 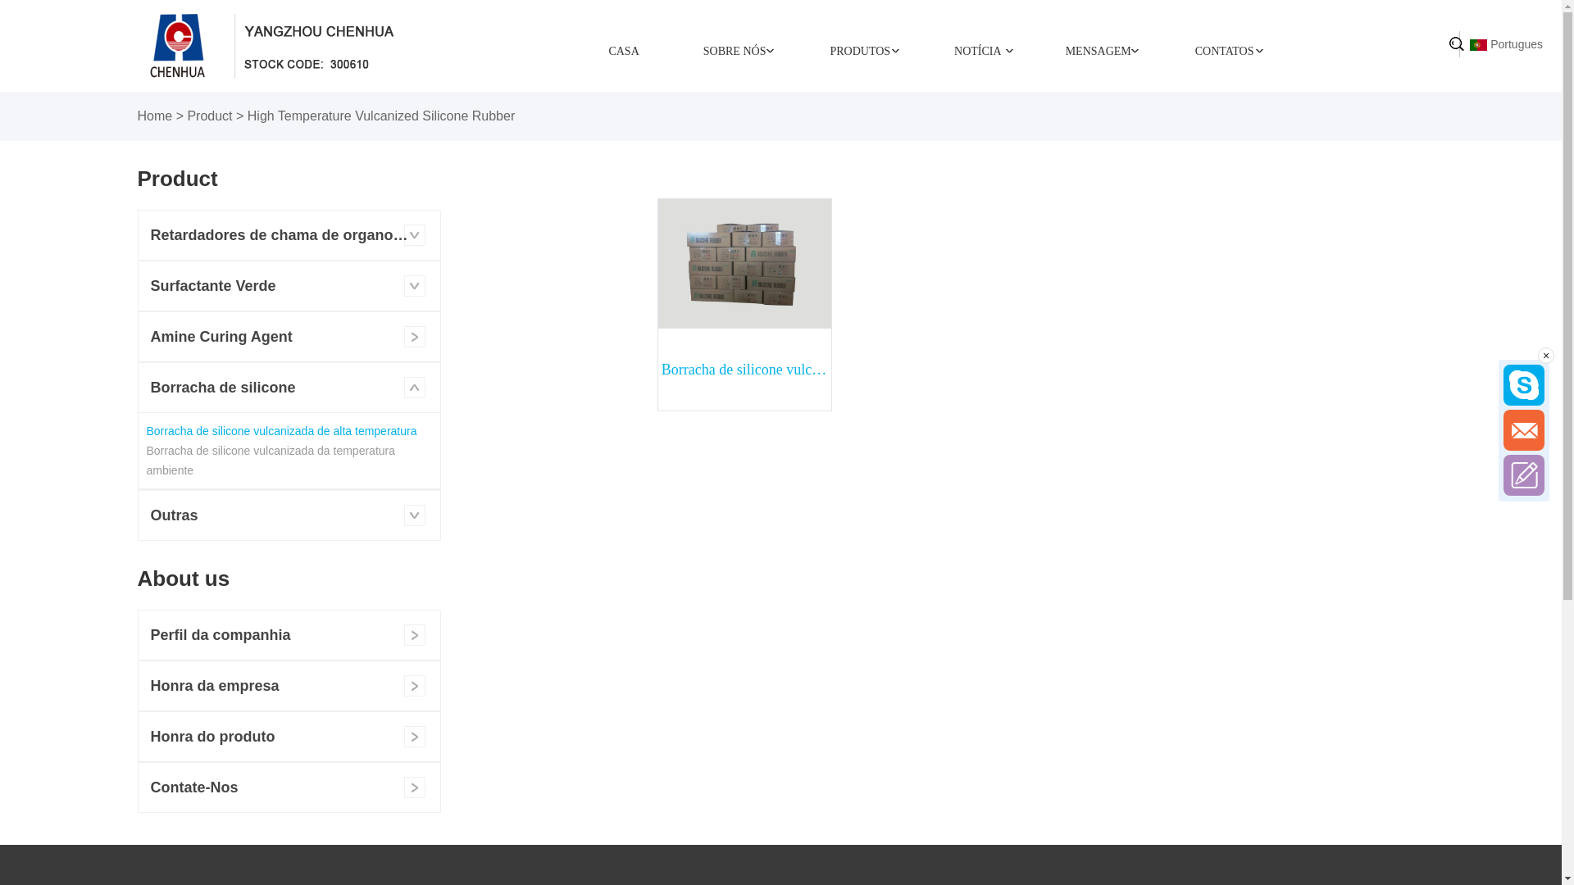 I want to click on Portugues, so click(x=1479, y=45).